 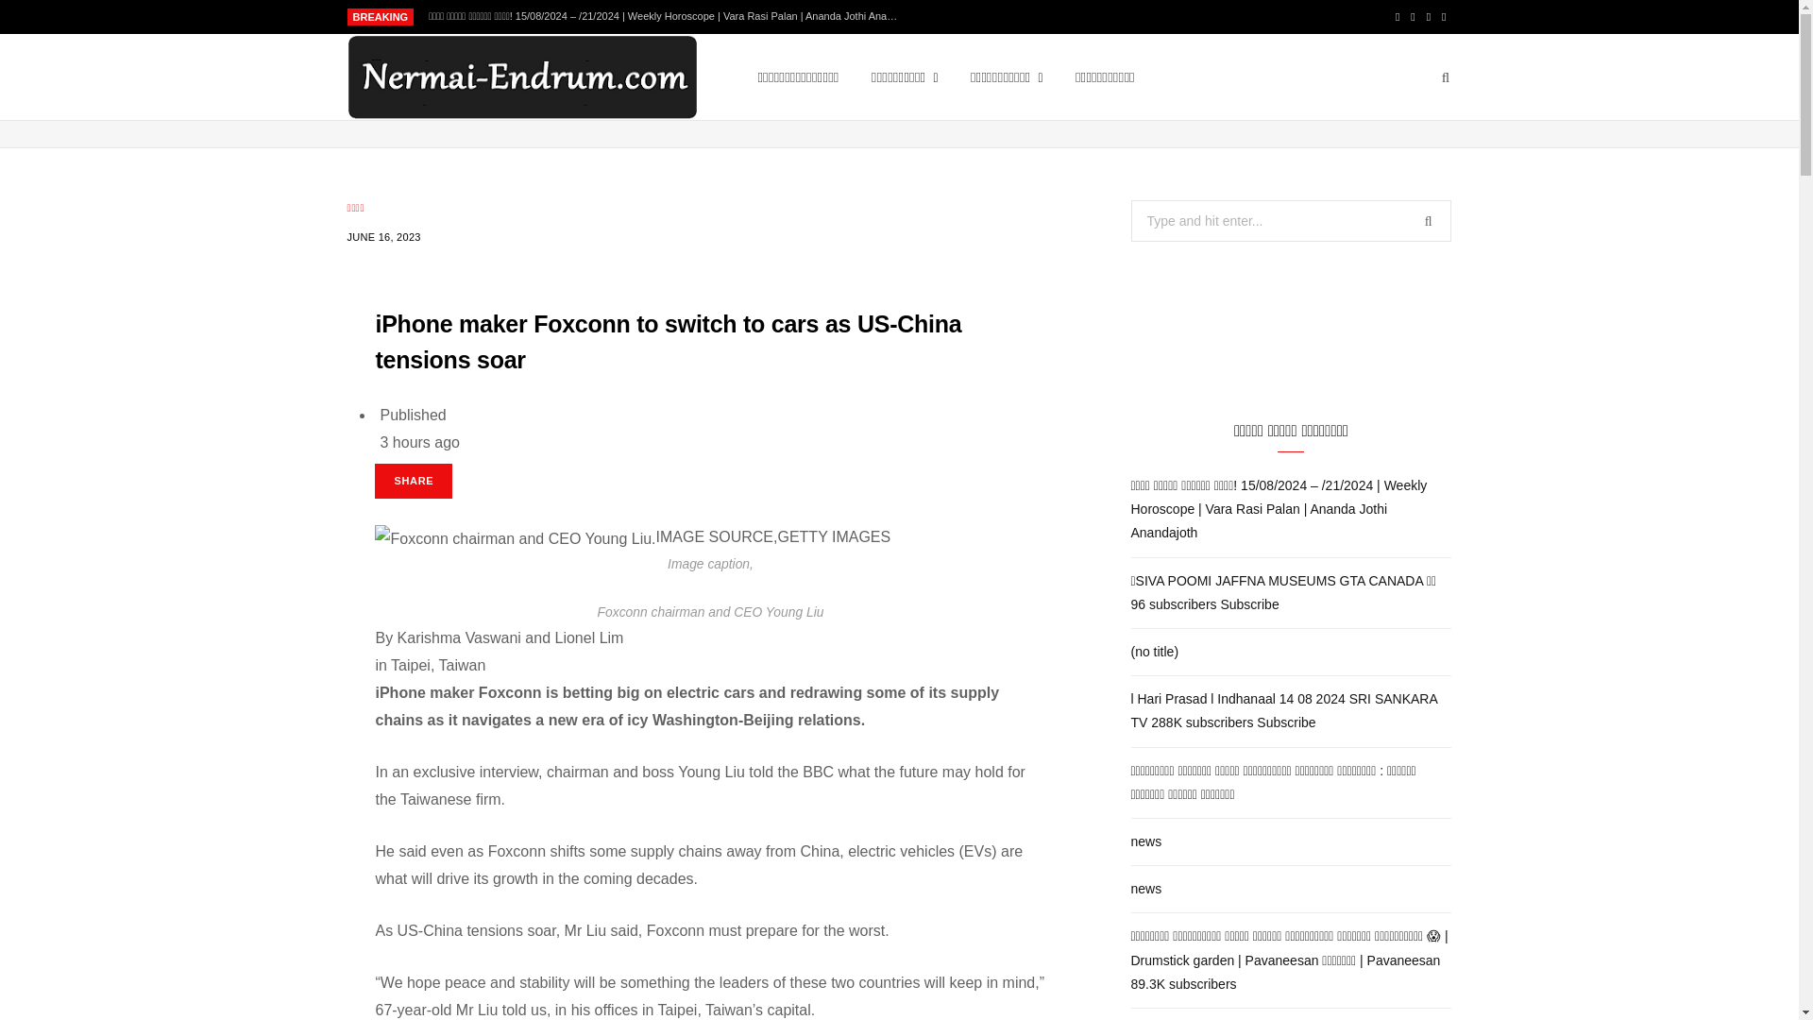 What do you see at coordinates (521, 77) in the screenshot?
I see `Nermai Endrum` at bounding box center [521, 77].